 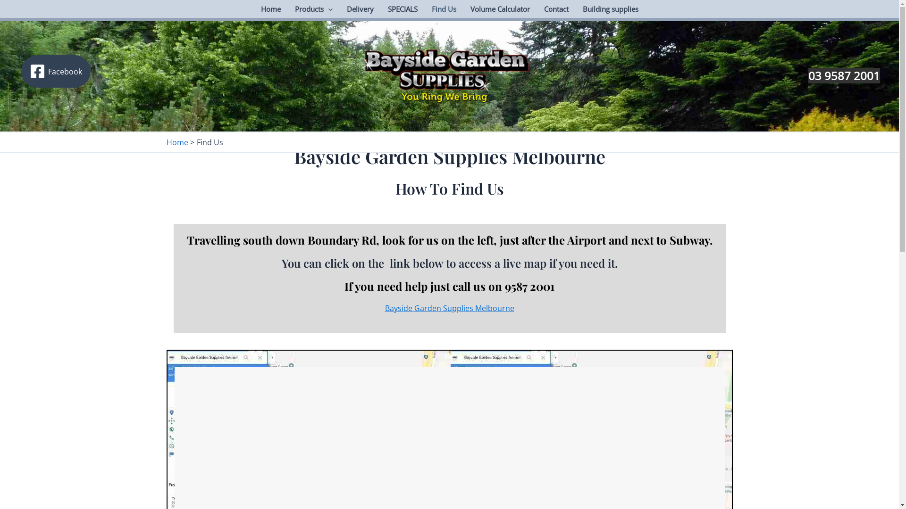 I want to click on Home, so click(x=271, y=9).